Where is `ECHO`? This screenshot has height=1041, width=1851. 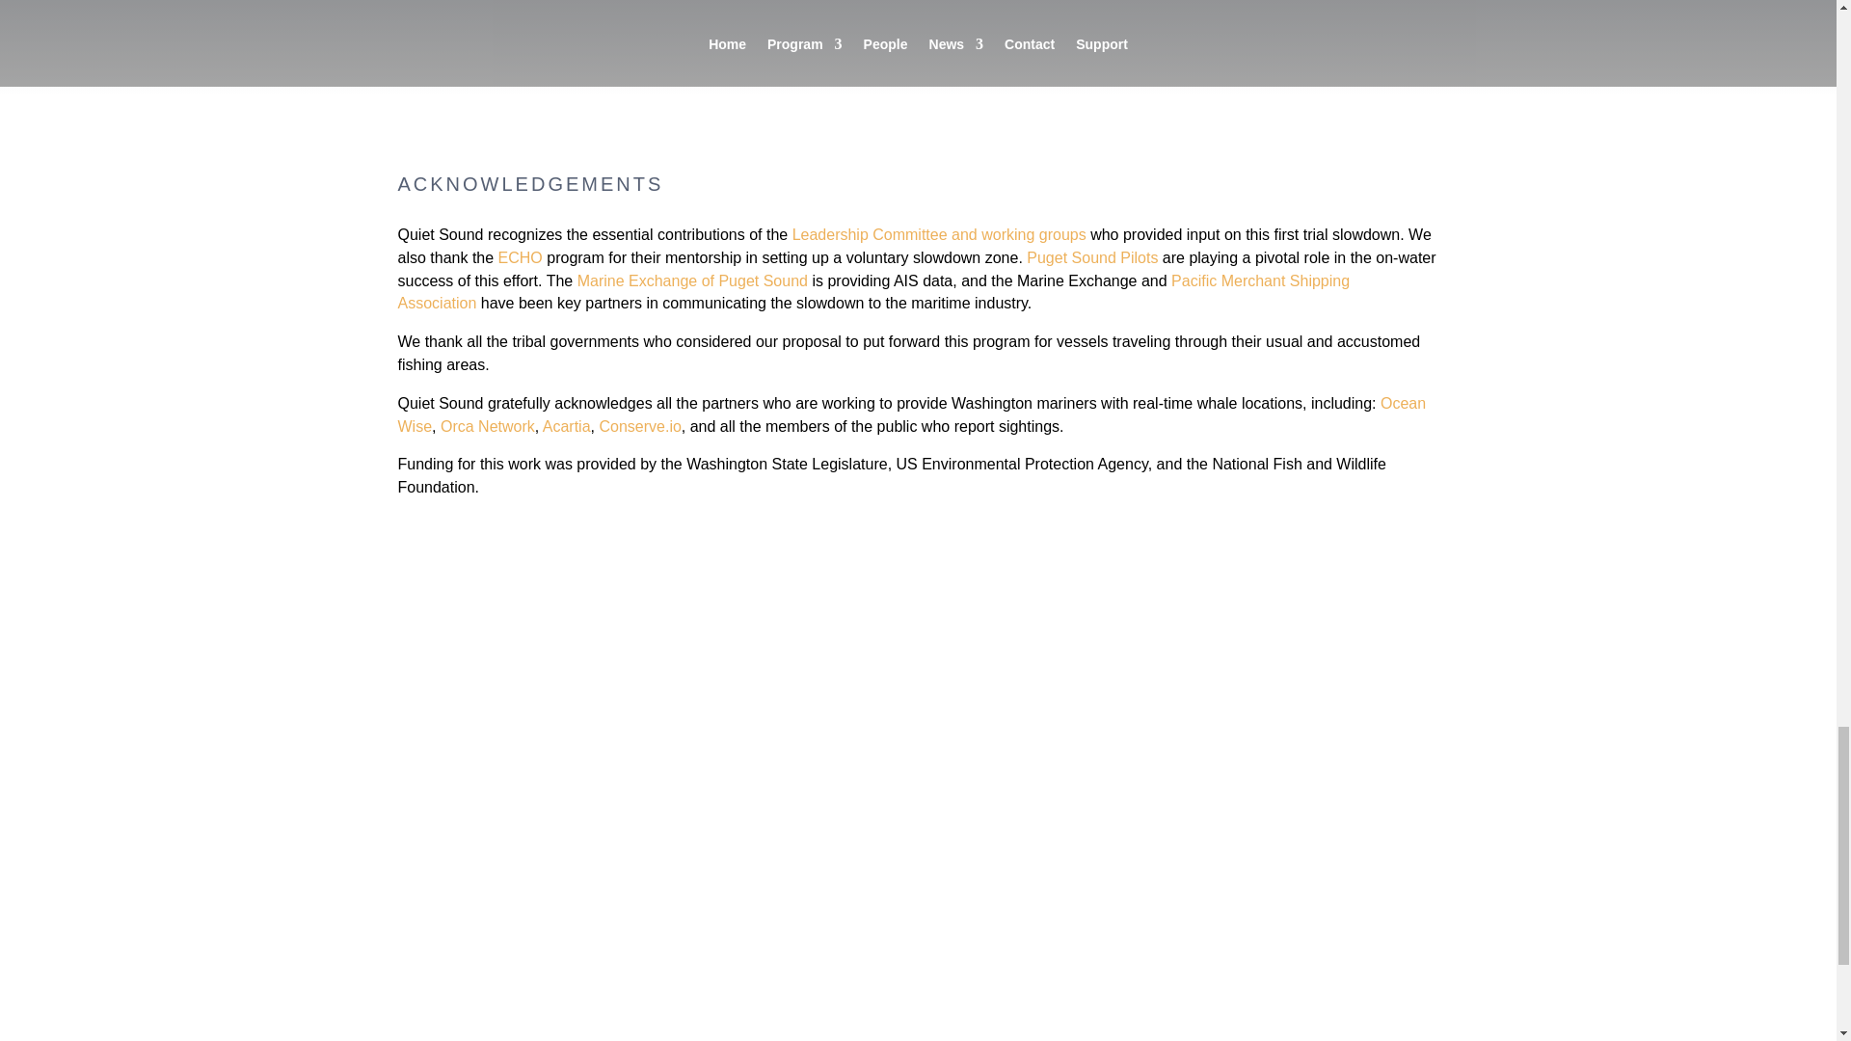 ECHO is located at coordinates (520, 258).